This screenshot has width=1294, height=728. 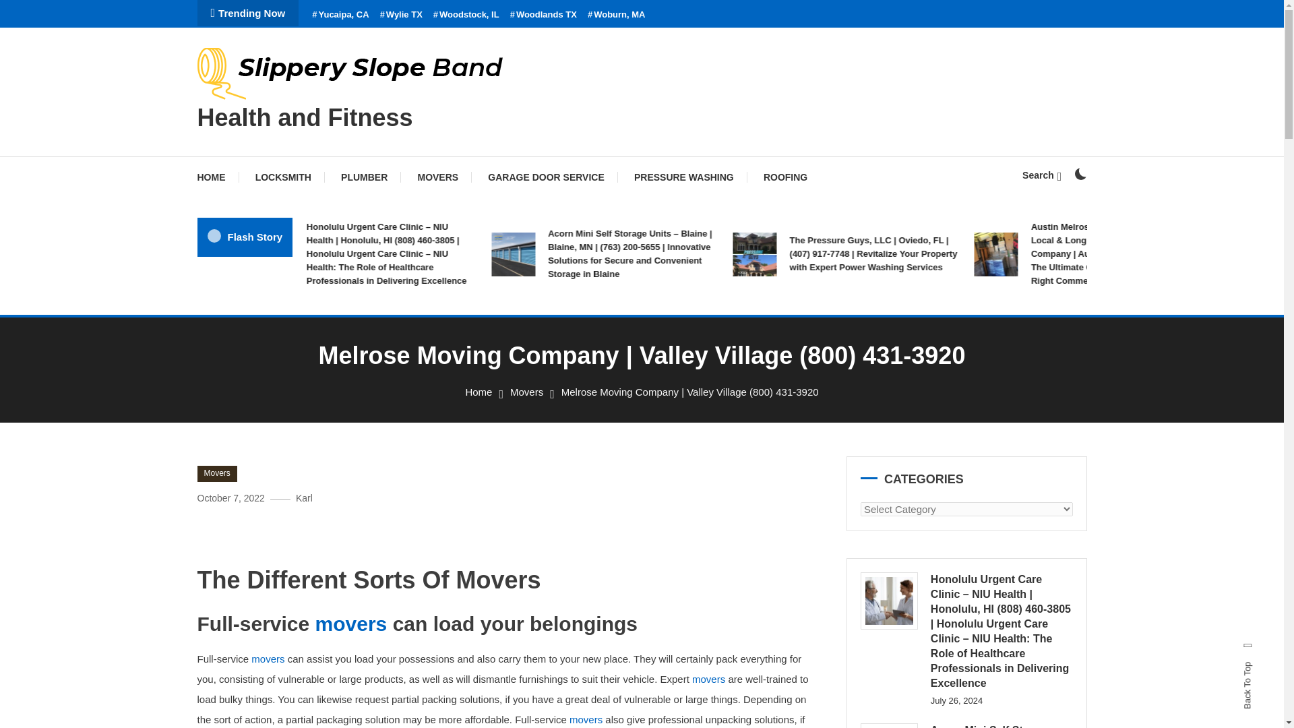 I want to click on ROOFING, so click(x=785, y=177).